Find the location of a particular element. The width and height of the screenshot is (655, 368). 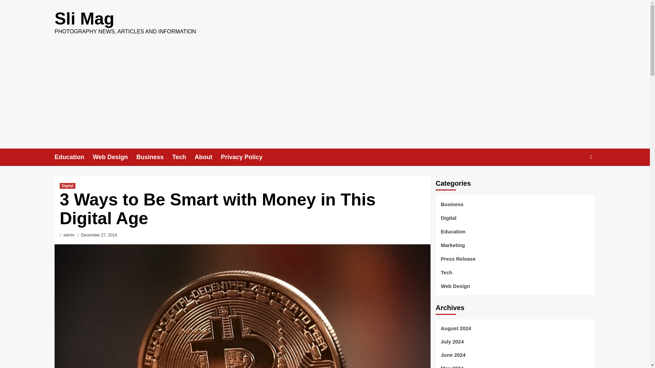

Education is located at coordinates (74, 157).